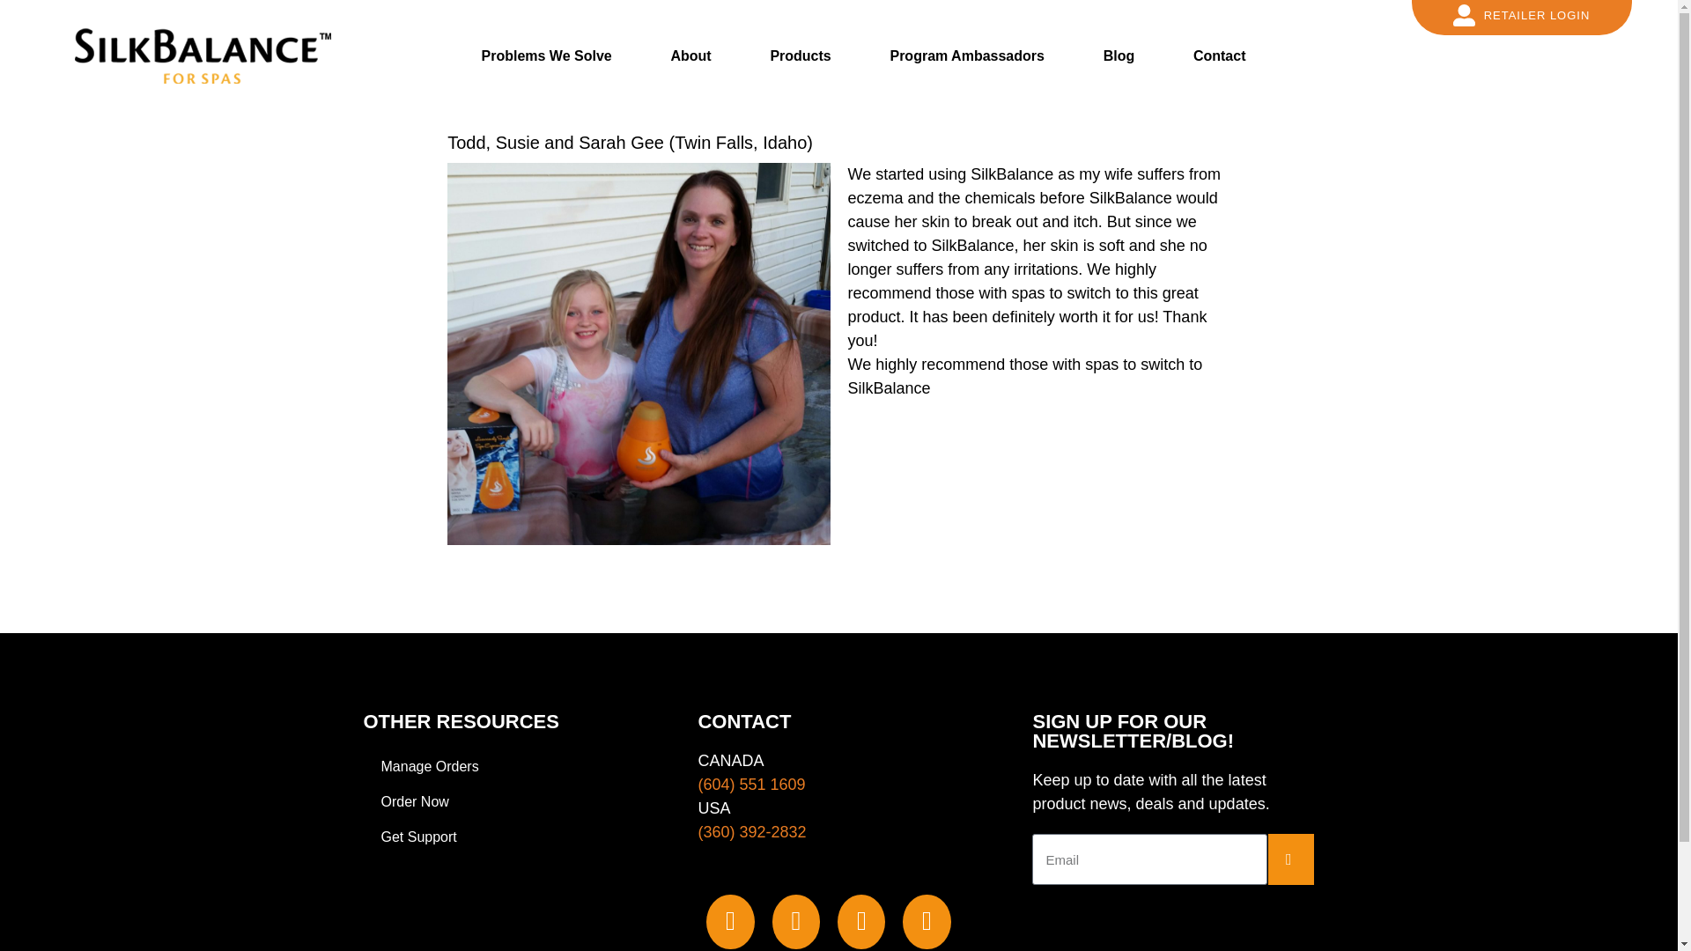 This screenshot has height=951, width=1691. Describe the element at coordinates (800, 55) in the screenshot. I see `Products` at that location.